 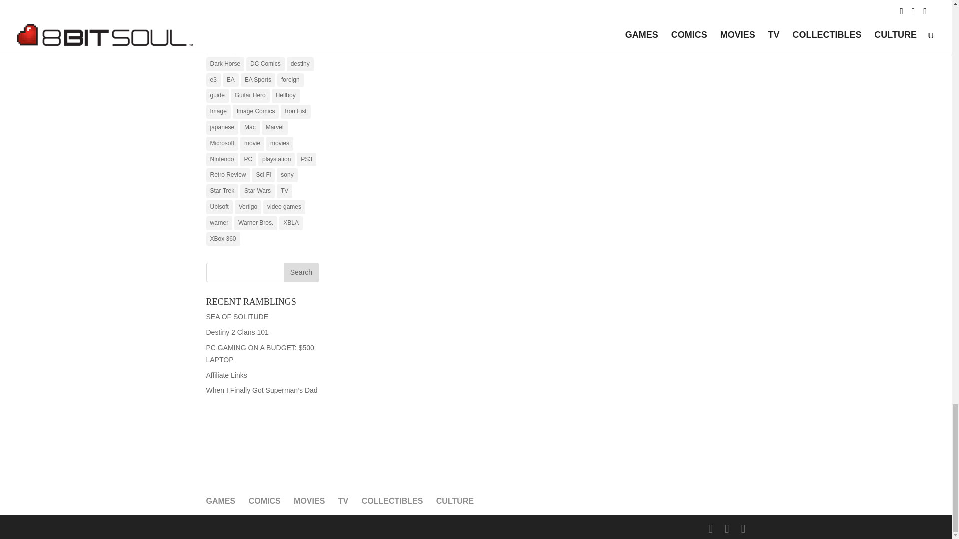 What do you see at coordinates (246, 16) in the screenshot?
I see `Batman` at bounding box center [246, 16].